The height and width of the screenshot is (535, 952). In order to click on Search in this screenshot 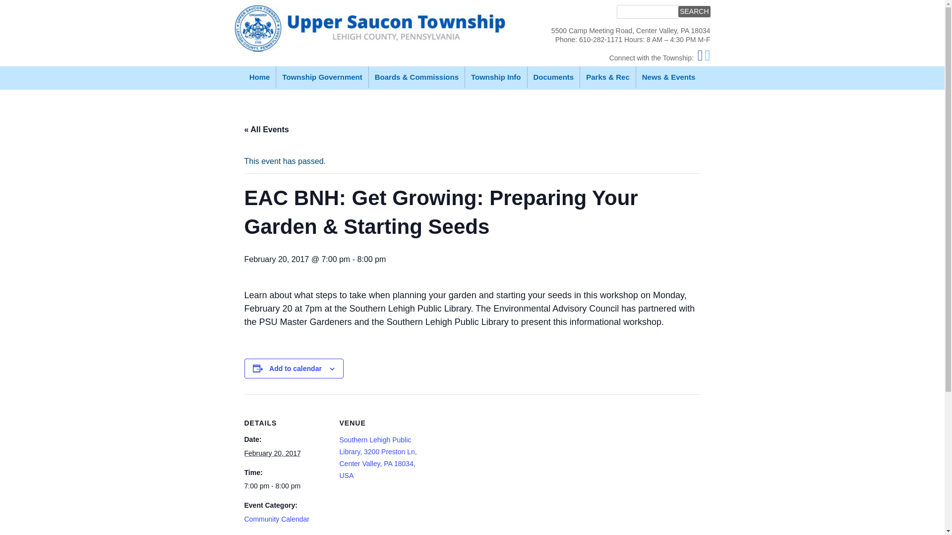, I will do `click(694, 11)`.